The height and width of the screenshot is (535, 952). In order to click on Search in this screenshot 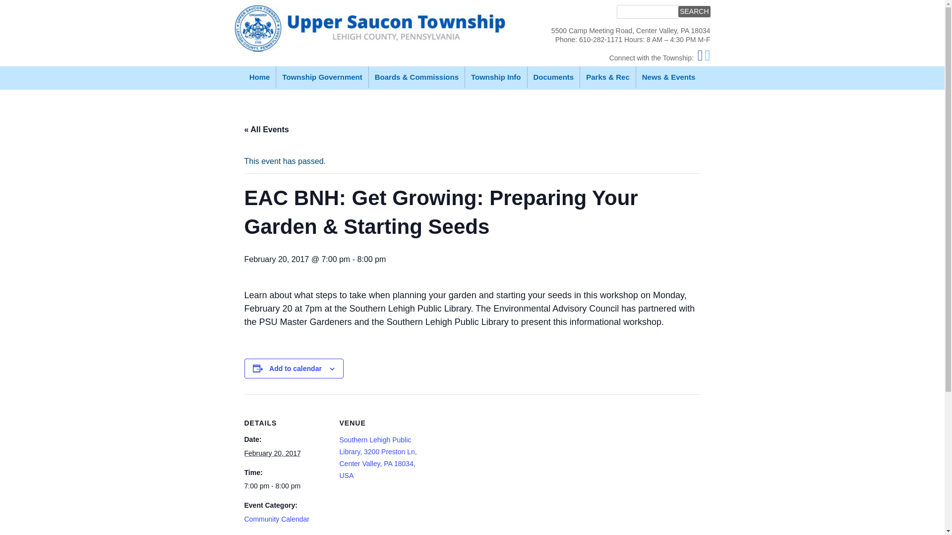, I will do `click(694, 11)`.